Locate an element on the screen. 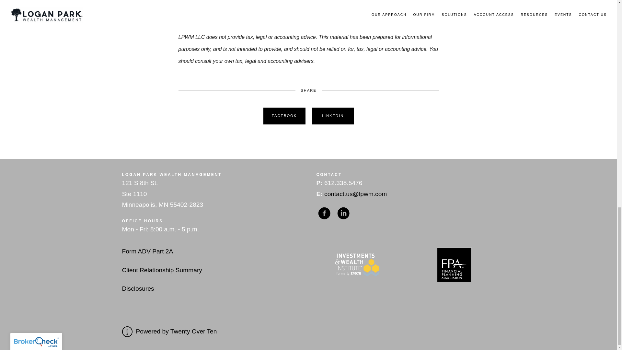 This screenshot has height=350, width=622. FACEBOOK is located at coordinates (284, 116).